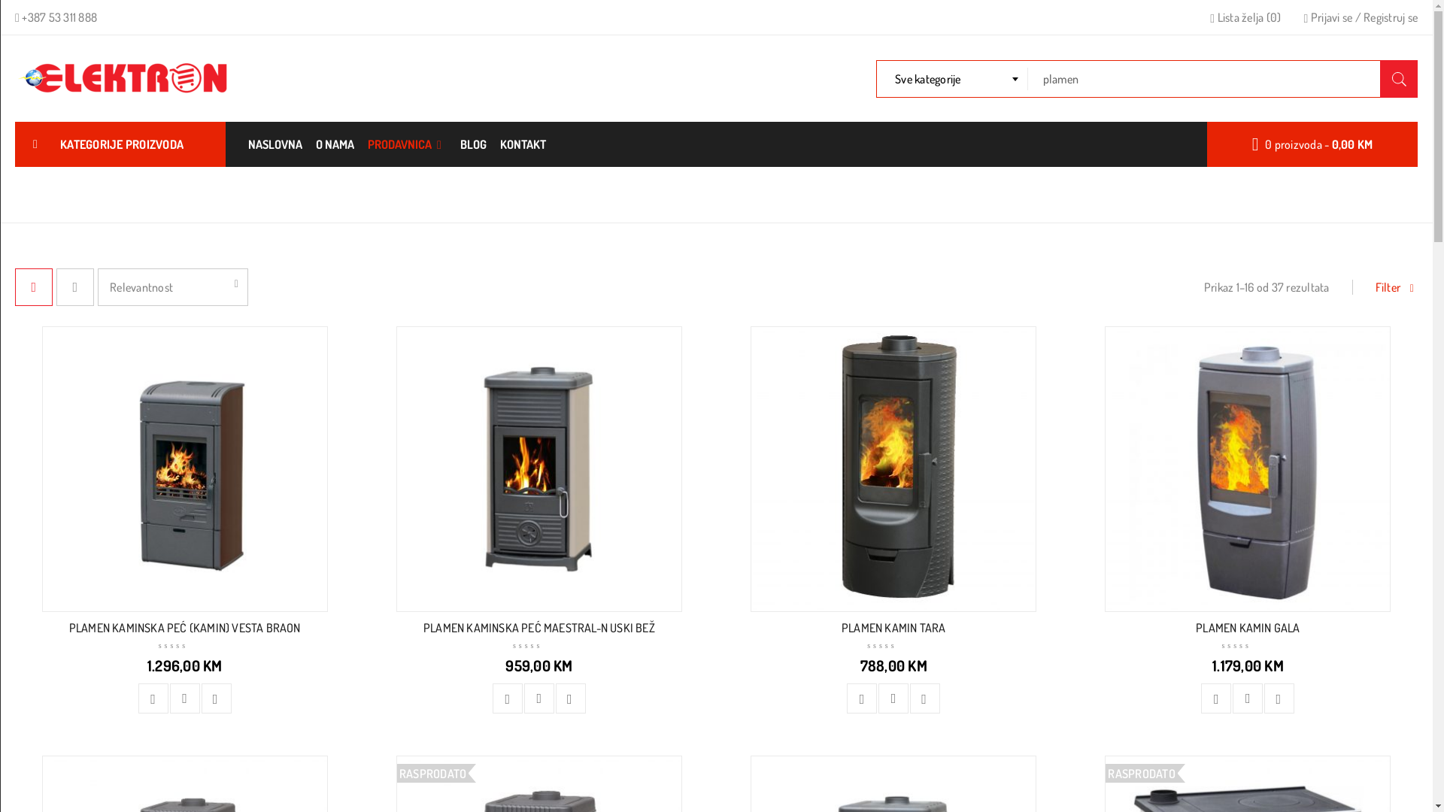 The width and height of the screenshot is (1444, 812). I want to click on NASLOVNA, so click(275, 144).